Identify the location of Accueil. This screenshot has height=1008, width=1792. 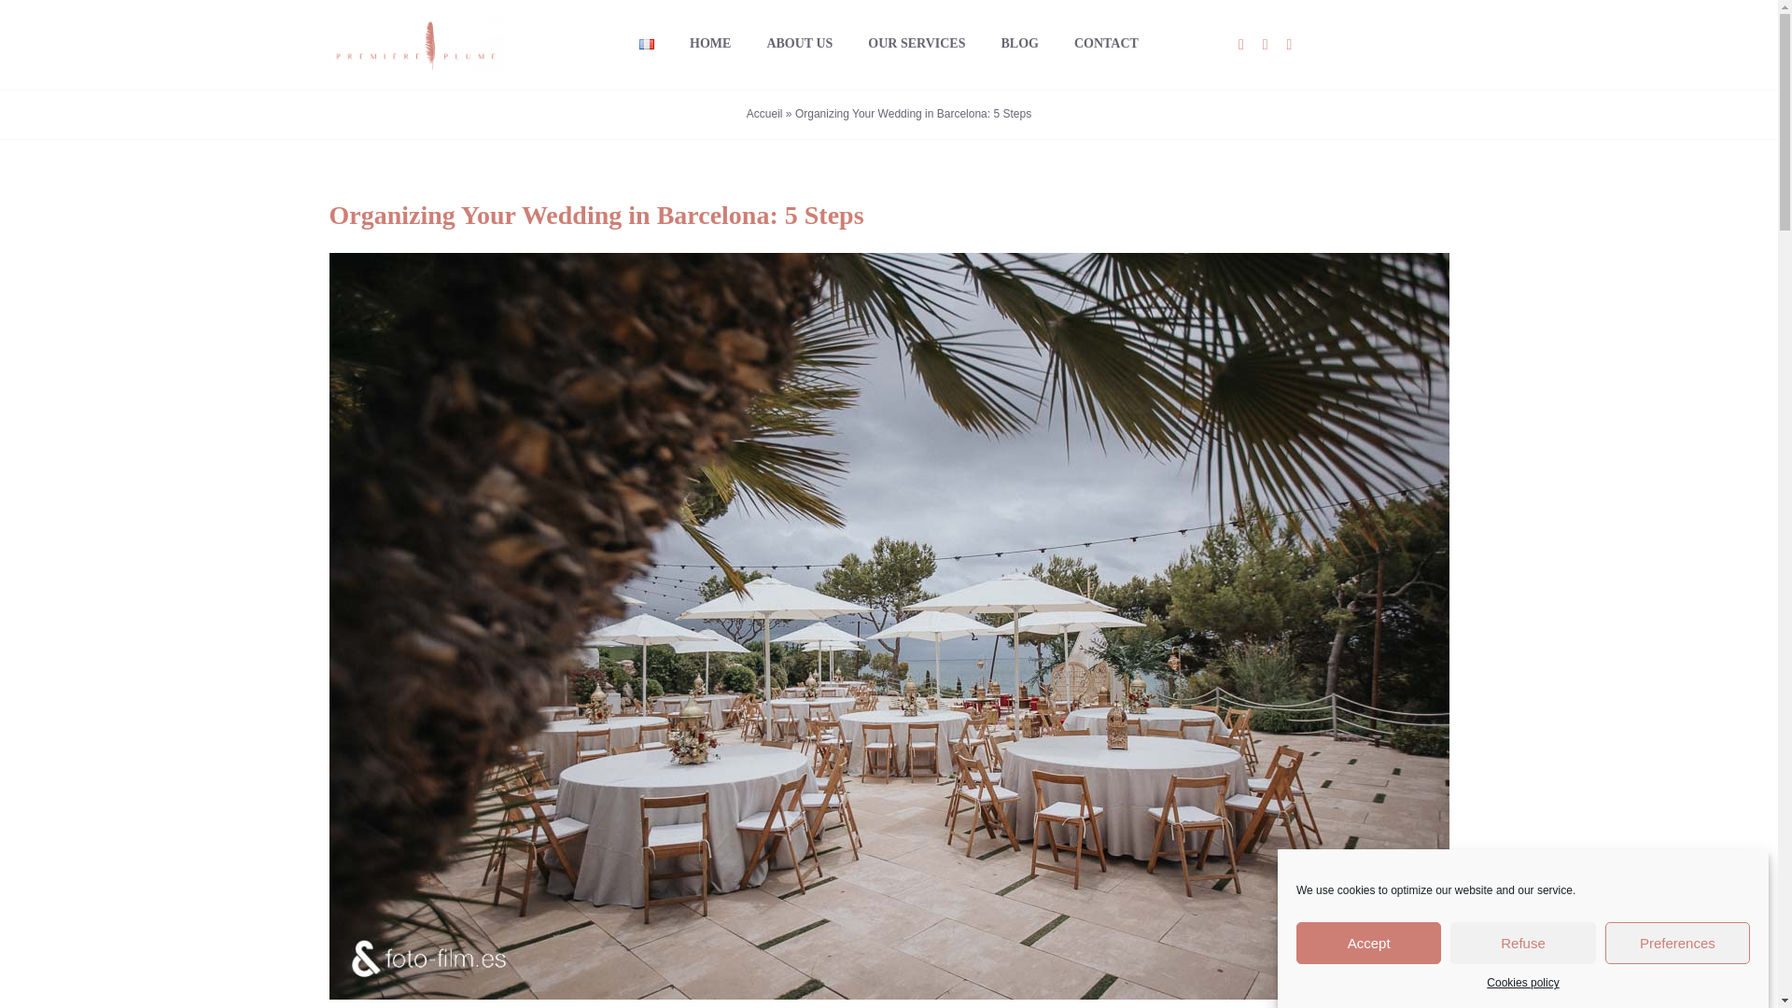
(765, 113).